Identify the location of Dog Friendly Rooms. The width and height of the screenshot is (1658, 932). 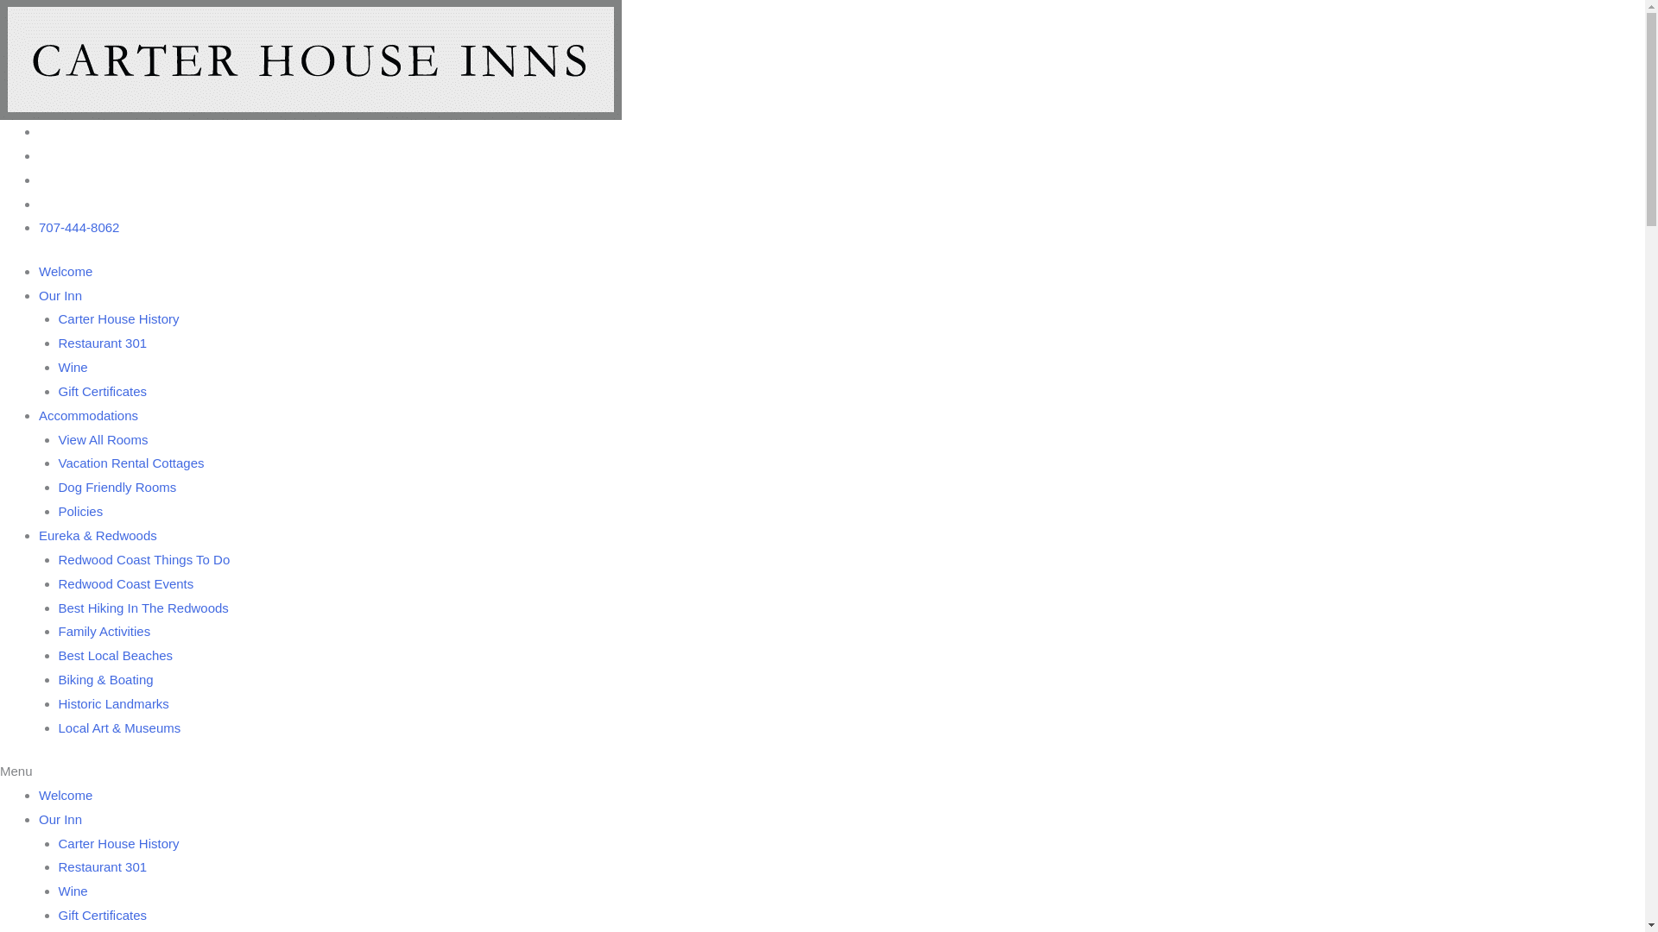
(117, 487).